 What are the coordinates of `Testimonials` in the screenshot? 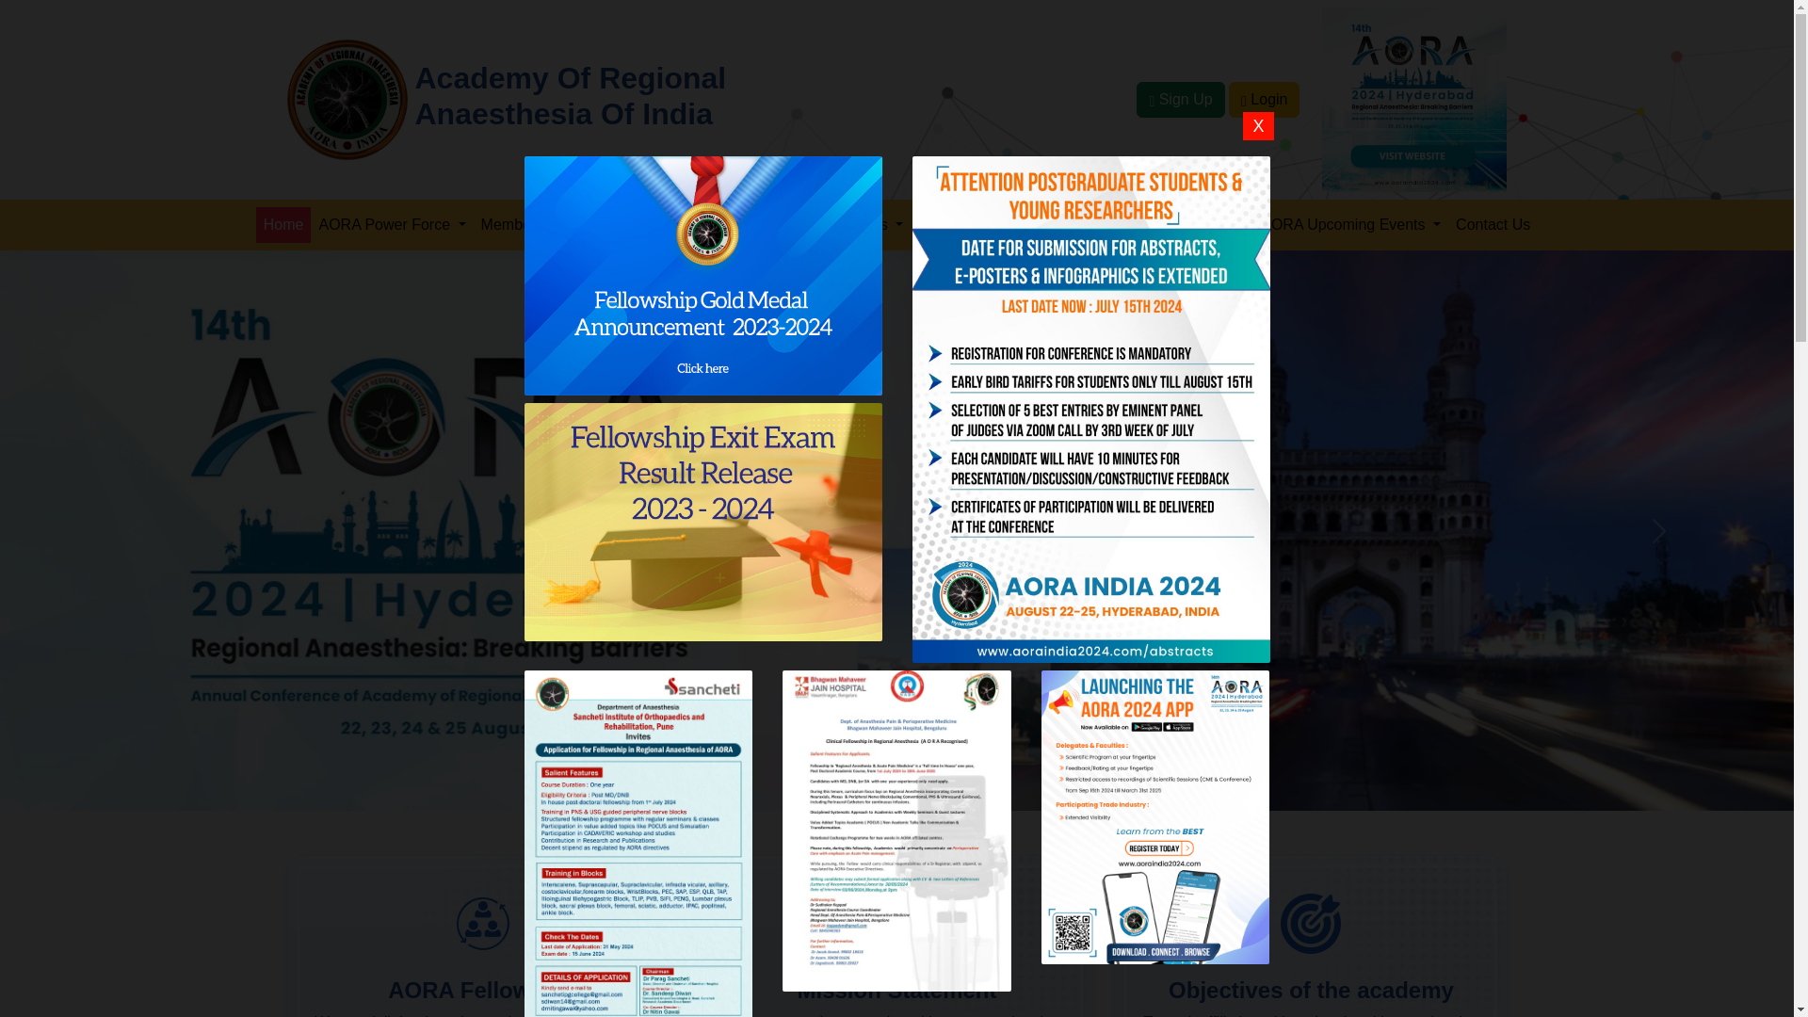 It's located at (968, 225).